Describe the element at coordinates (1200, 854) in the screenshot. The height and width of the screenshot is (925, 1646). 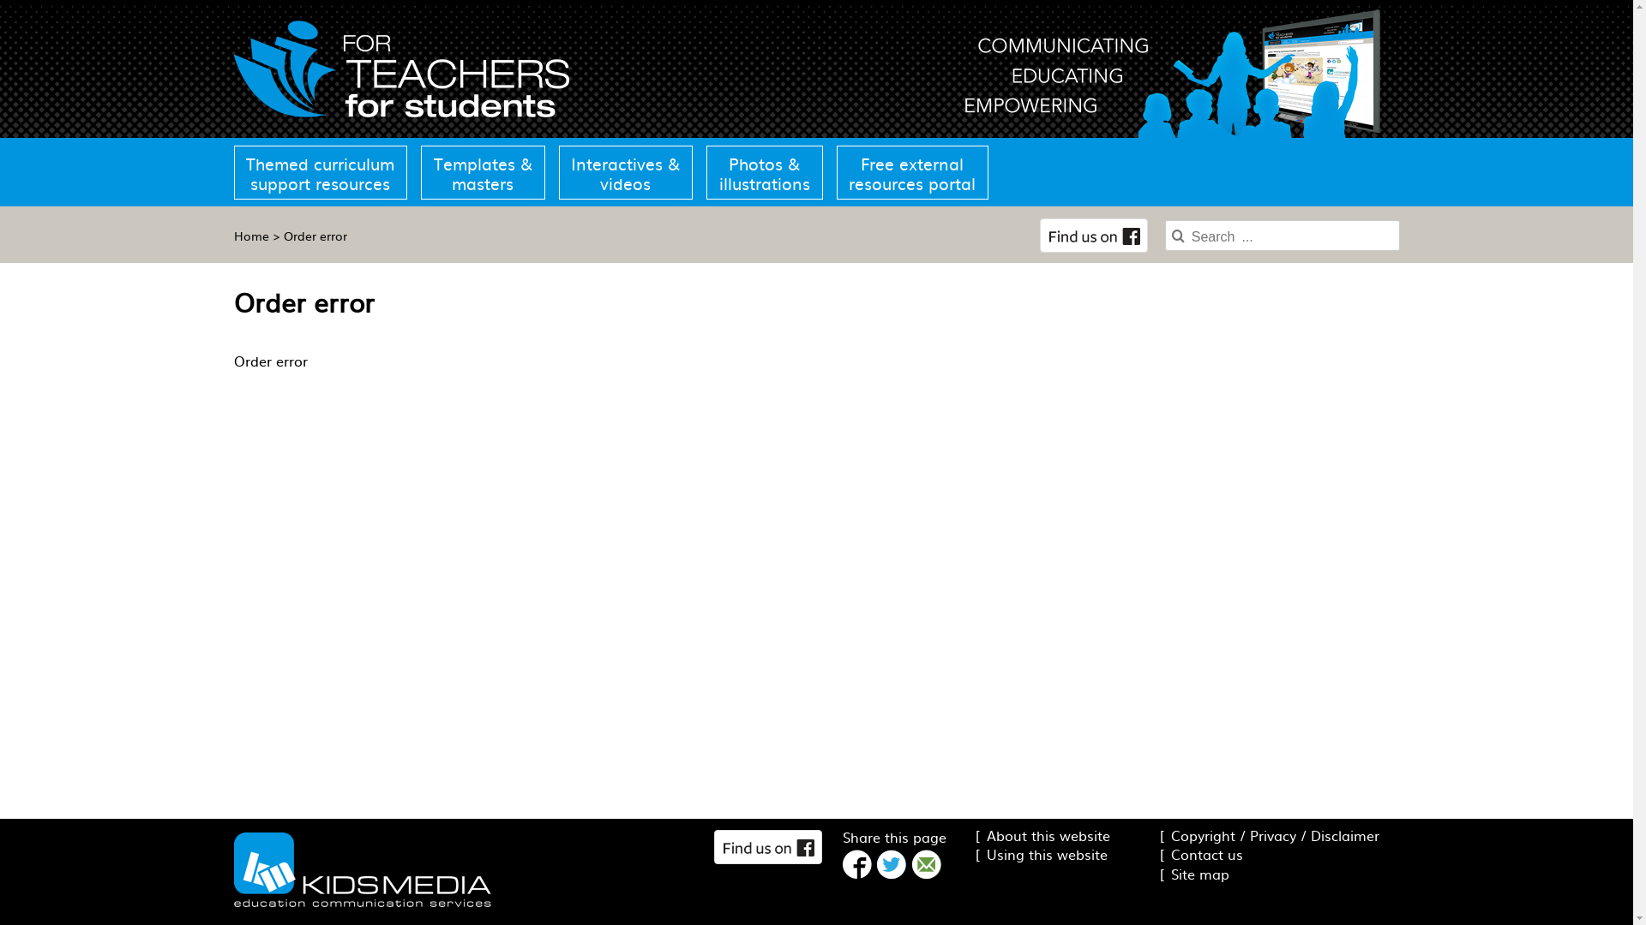
I see `Contact us` at that location.